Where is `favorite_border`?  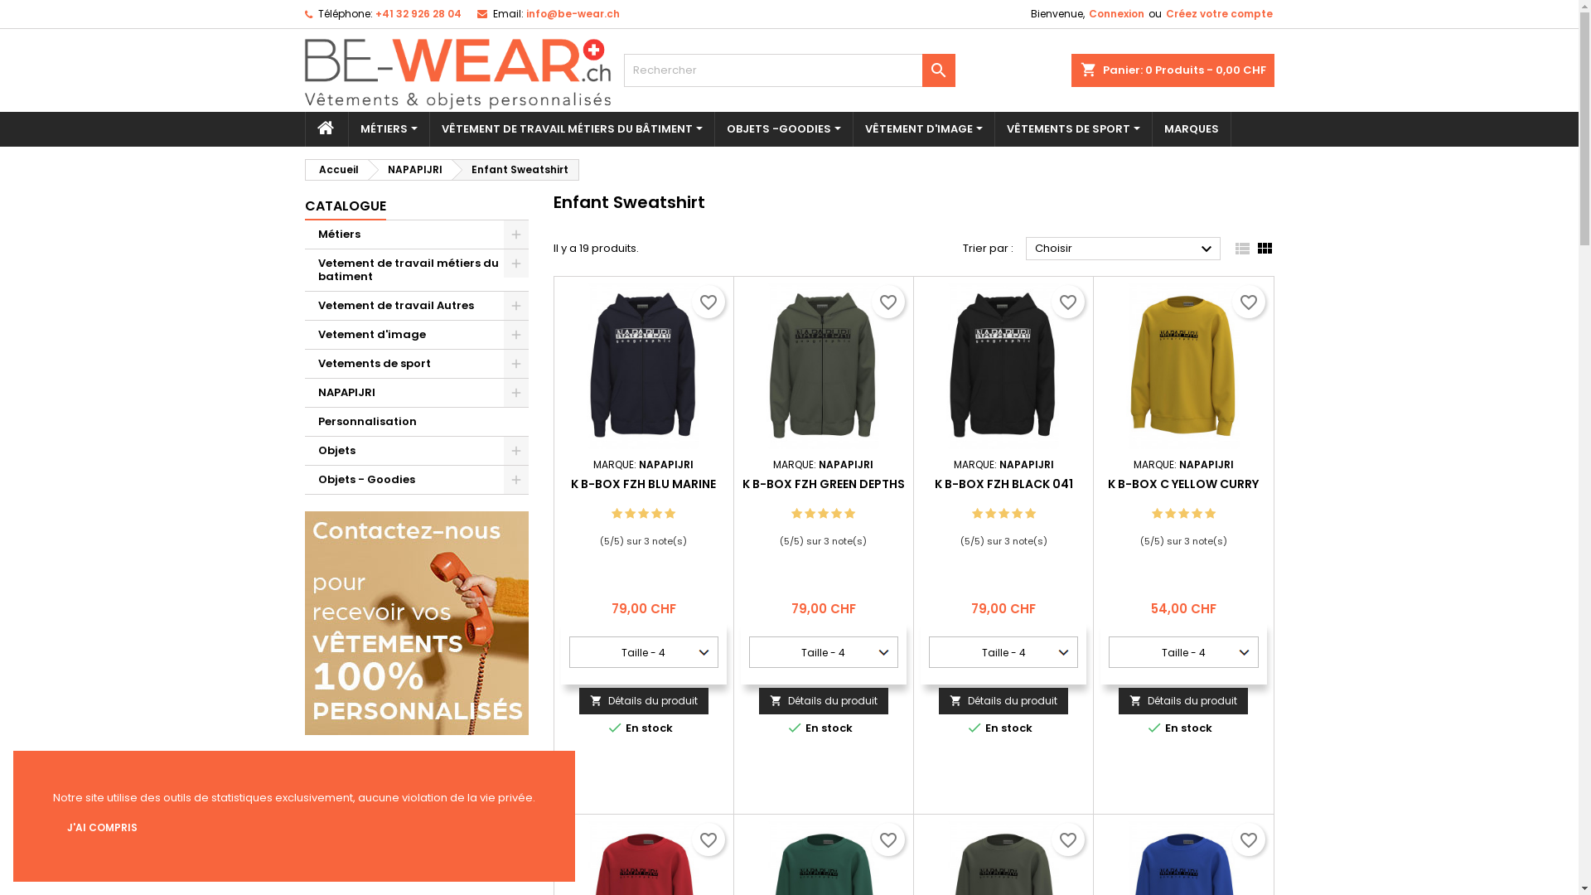 favorite_border is located at coordinates (708, 302).